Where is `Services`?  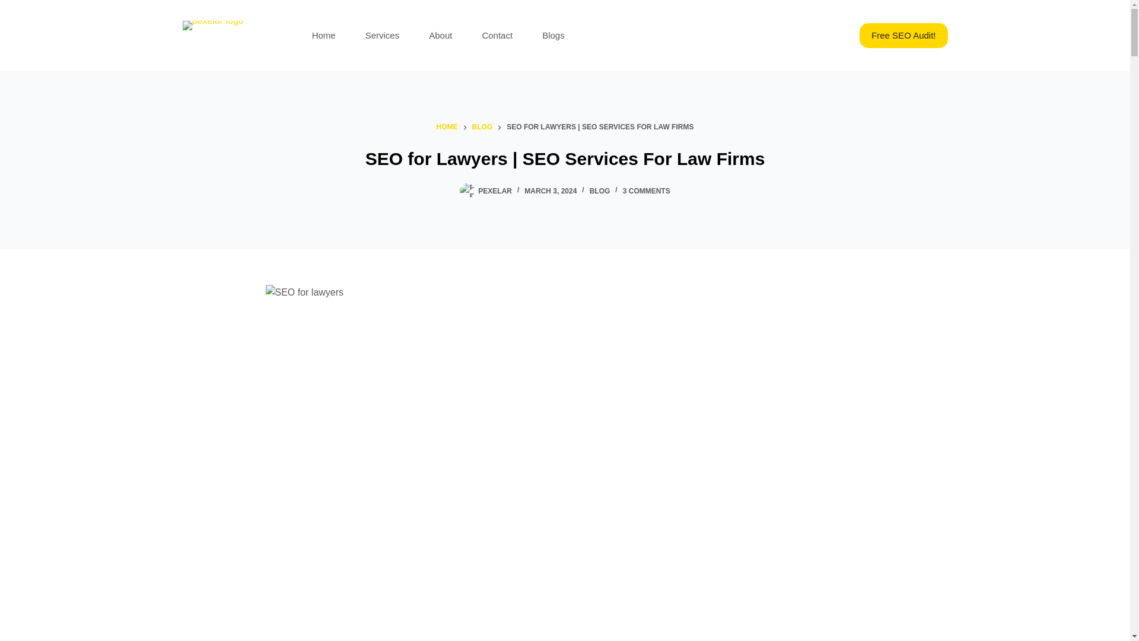
Services is located at coordinates (382, 36).